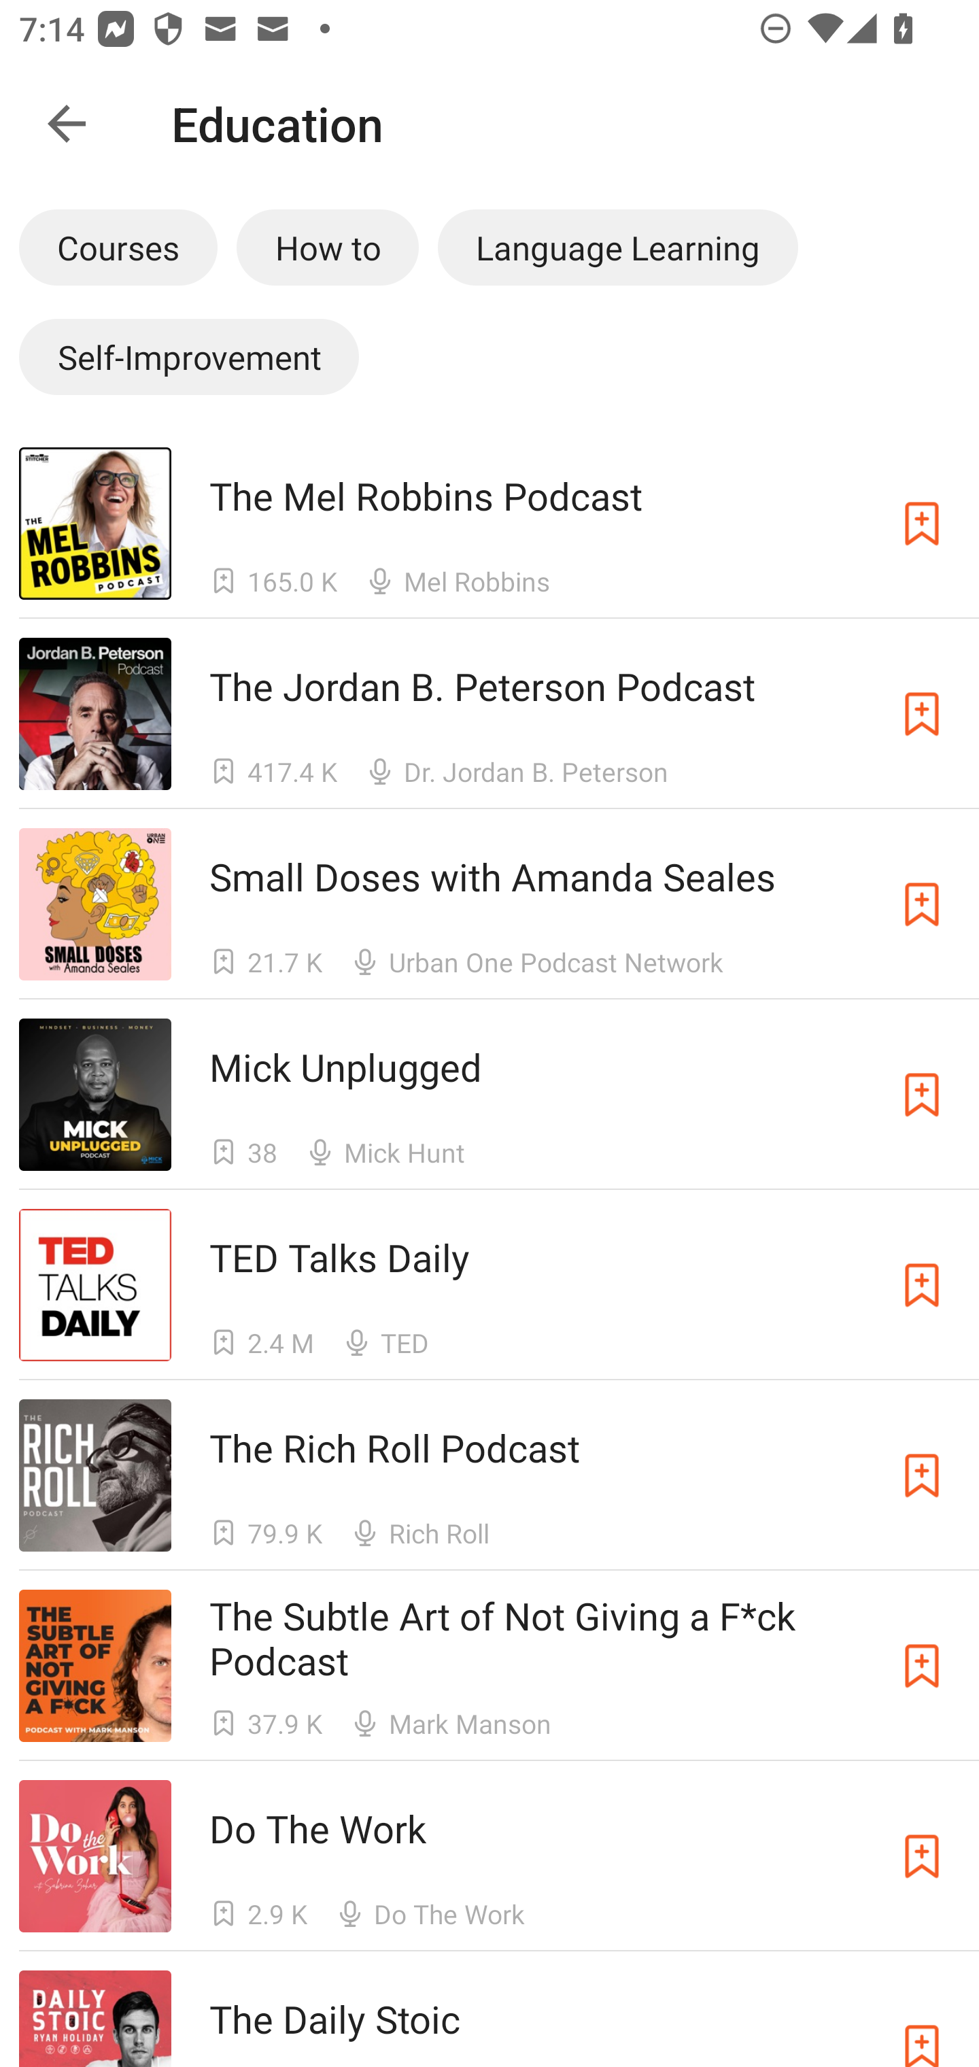 Image resolution: width=979 pixels, height=2067 pixels. Describe the element at coordinates (922, 1285) in the screenshot. I see `Subscribe` at that location.